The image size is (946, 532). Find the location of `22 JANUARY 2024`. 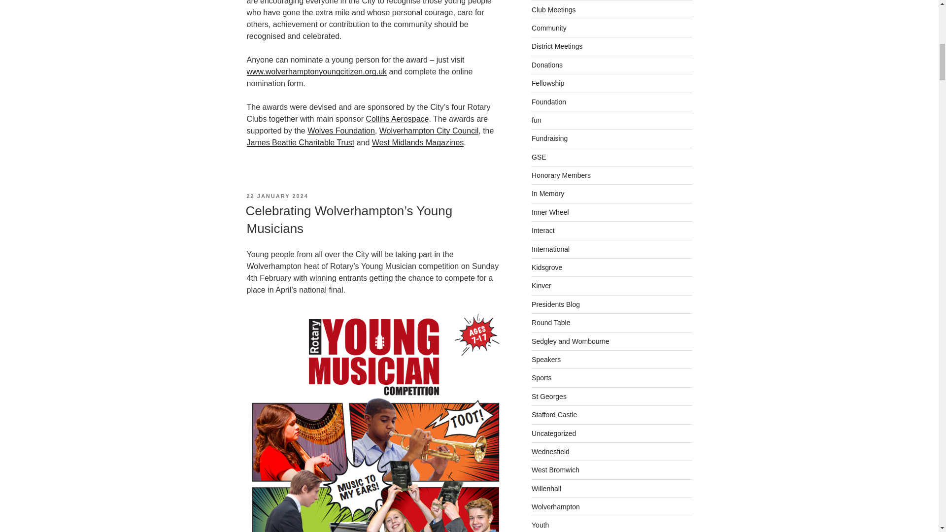

22 JANUARY 2024 is located at coordinates (277, 196).